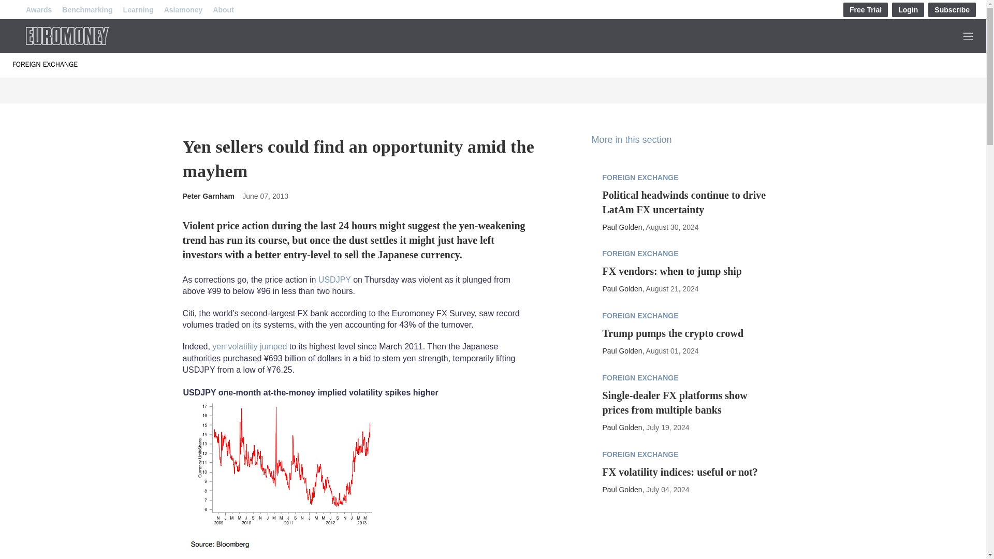  I want to click on Asiamoney, so click(183, 9).